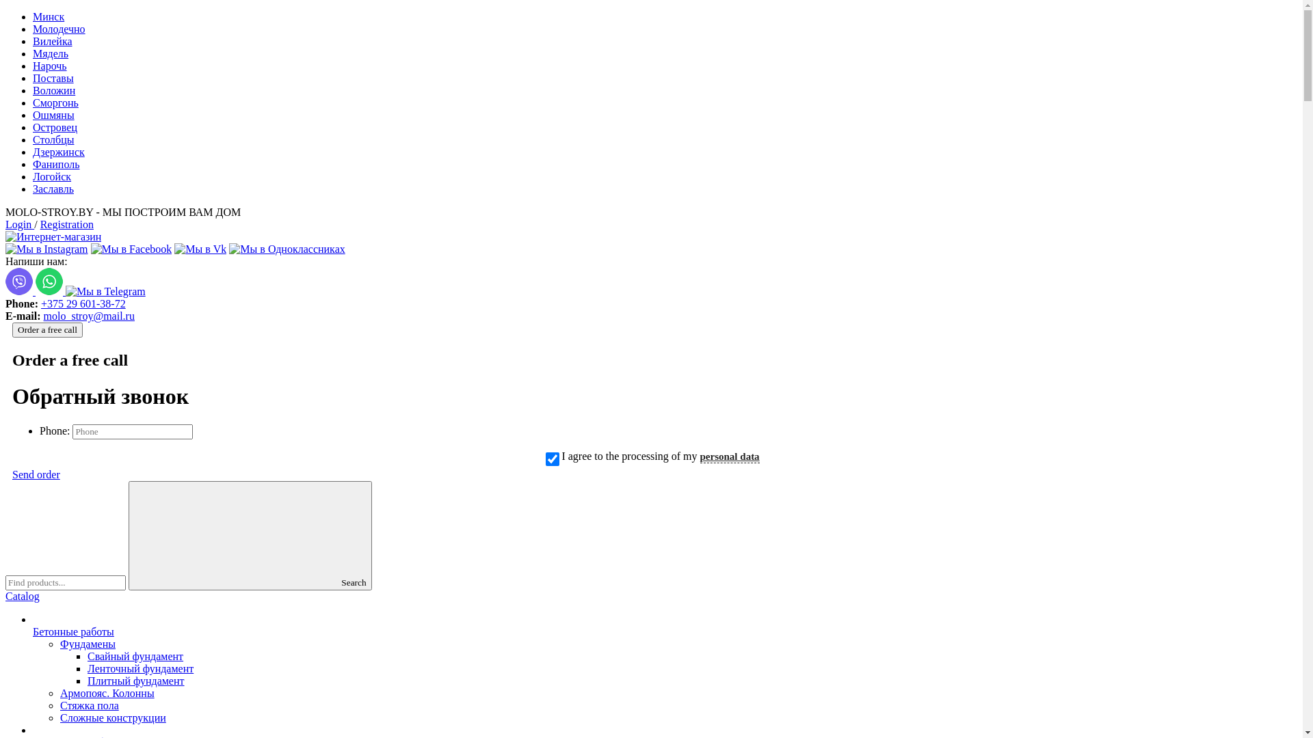 Image resolution: width=1313 pixels, height=738 pixels. What do you see at coordinates (651, 475) in the screenshot?
I see `Send order` at bounding box center [651, 475].